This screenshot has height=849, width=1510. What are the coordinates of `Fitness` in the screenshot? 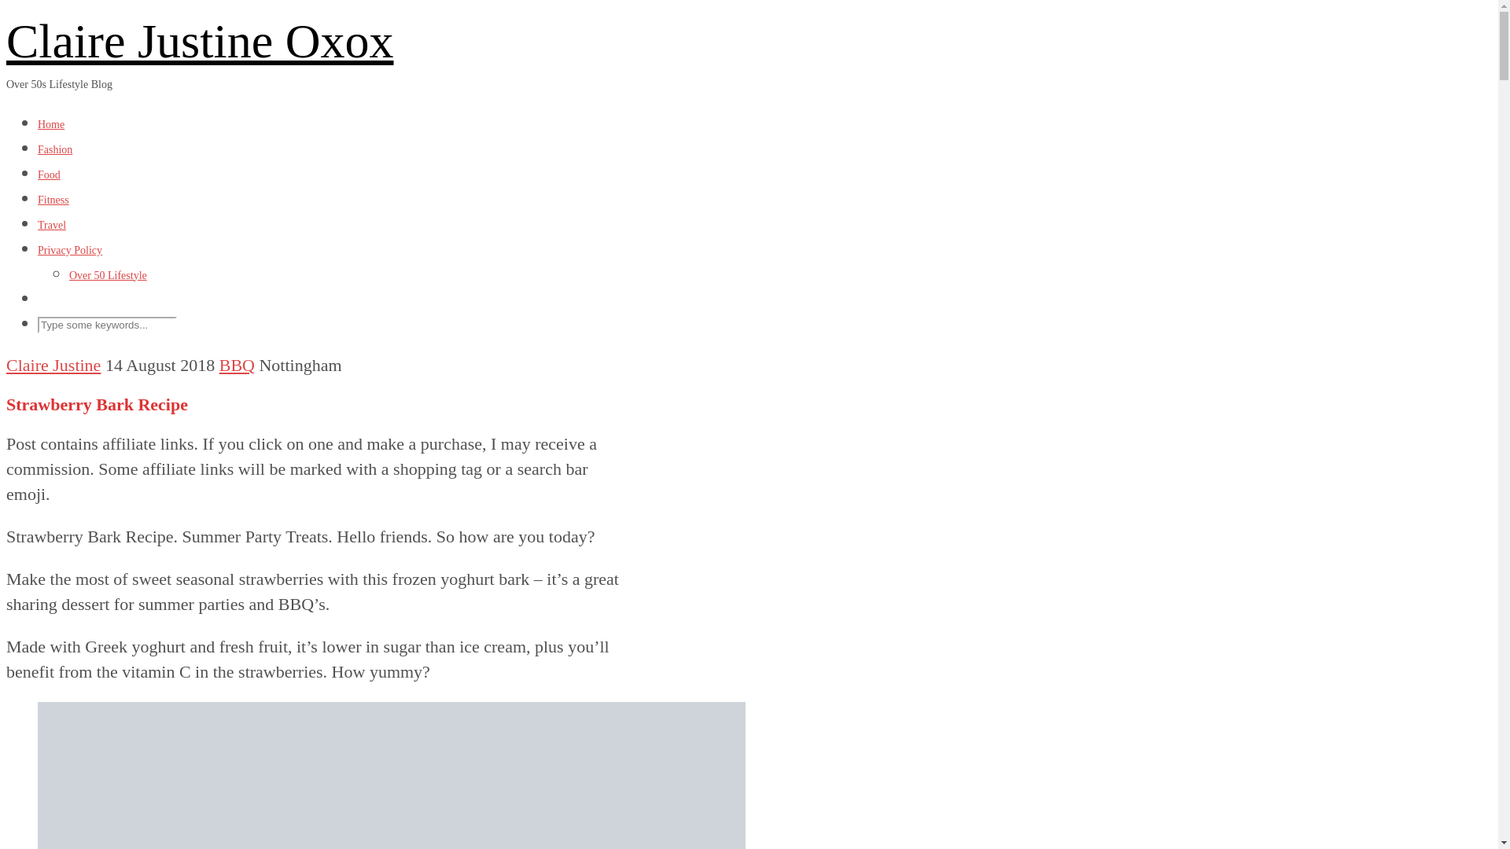 It's located at (53, 200).